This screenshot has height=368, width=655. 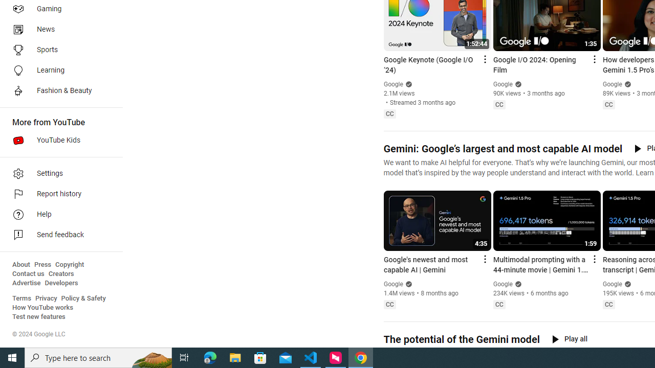 I want to click on Test new features, so click(x=39, y=317).